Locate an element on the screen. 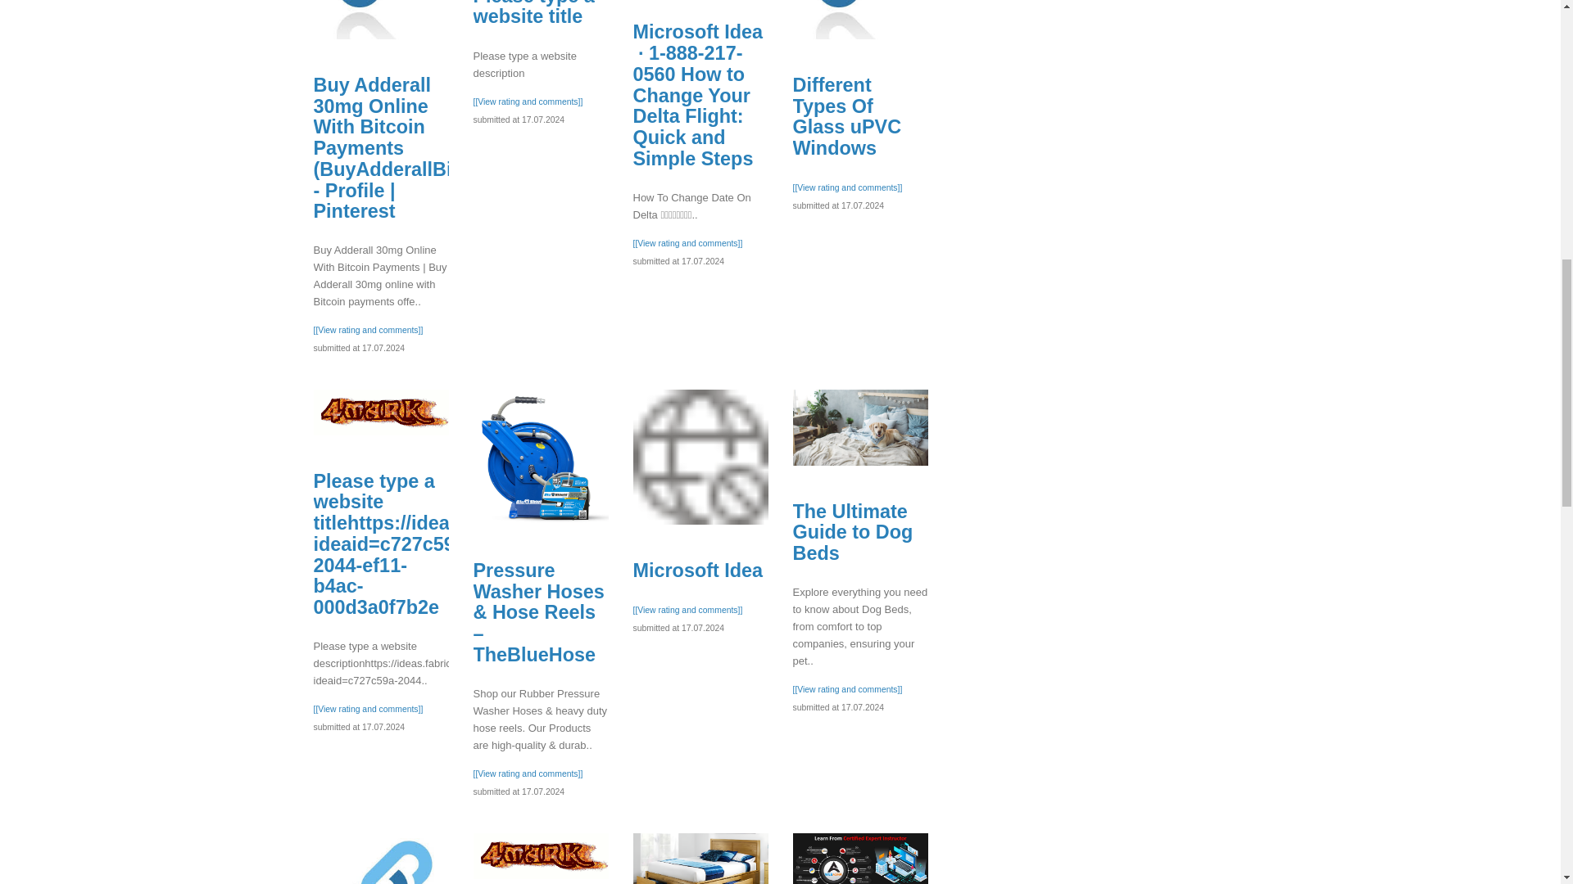 Image resolution: width=1573 pixels, height=884 pixels. The Ultimate Guide to Dog Beds is located at coordinates (853, 532).